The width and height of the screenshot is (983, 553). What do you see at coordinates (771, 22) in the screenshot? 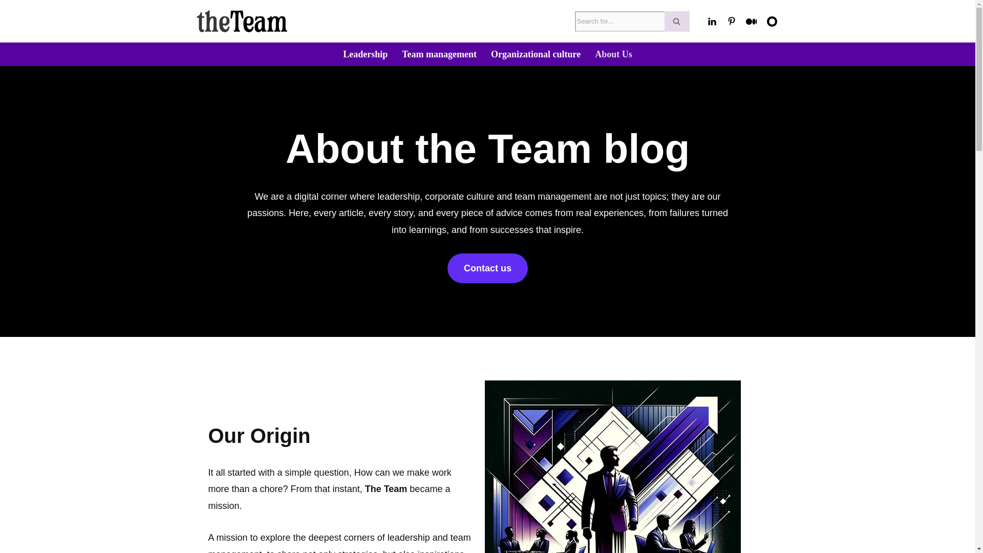
I see `theDotblog` at bounding box center [771, 22].